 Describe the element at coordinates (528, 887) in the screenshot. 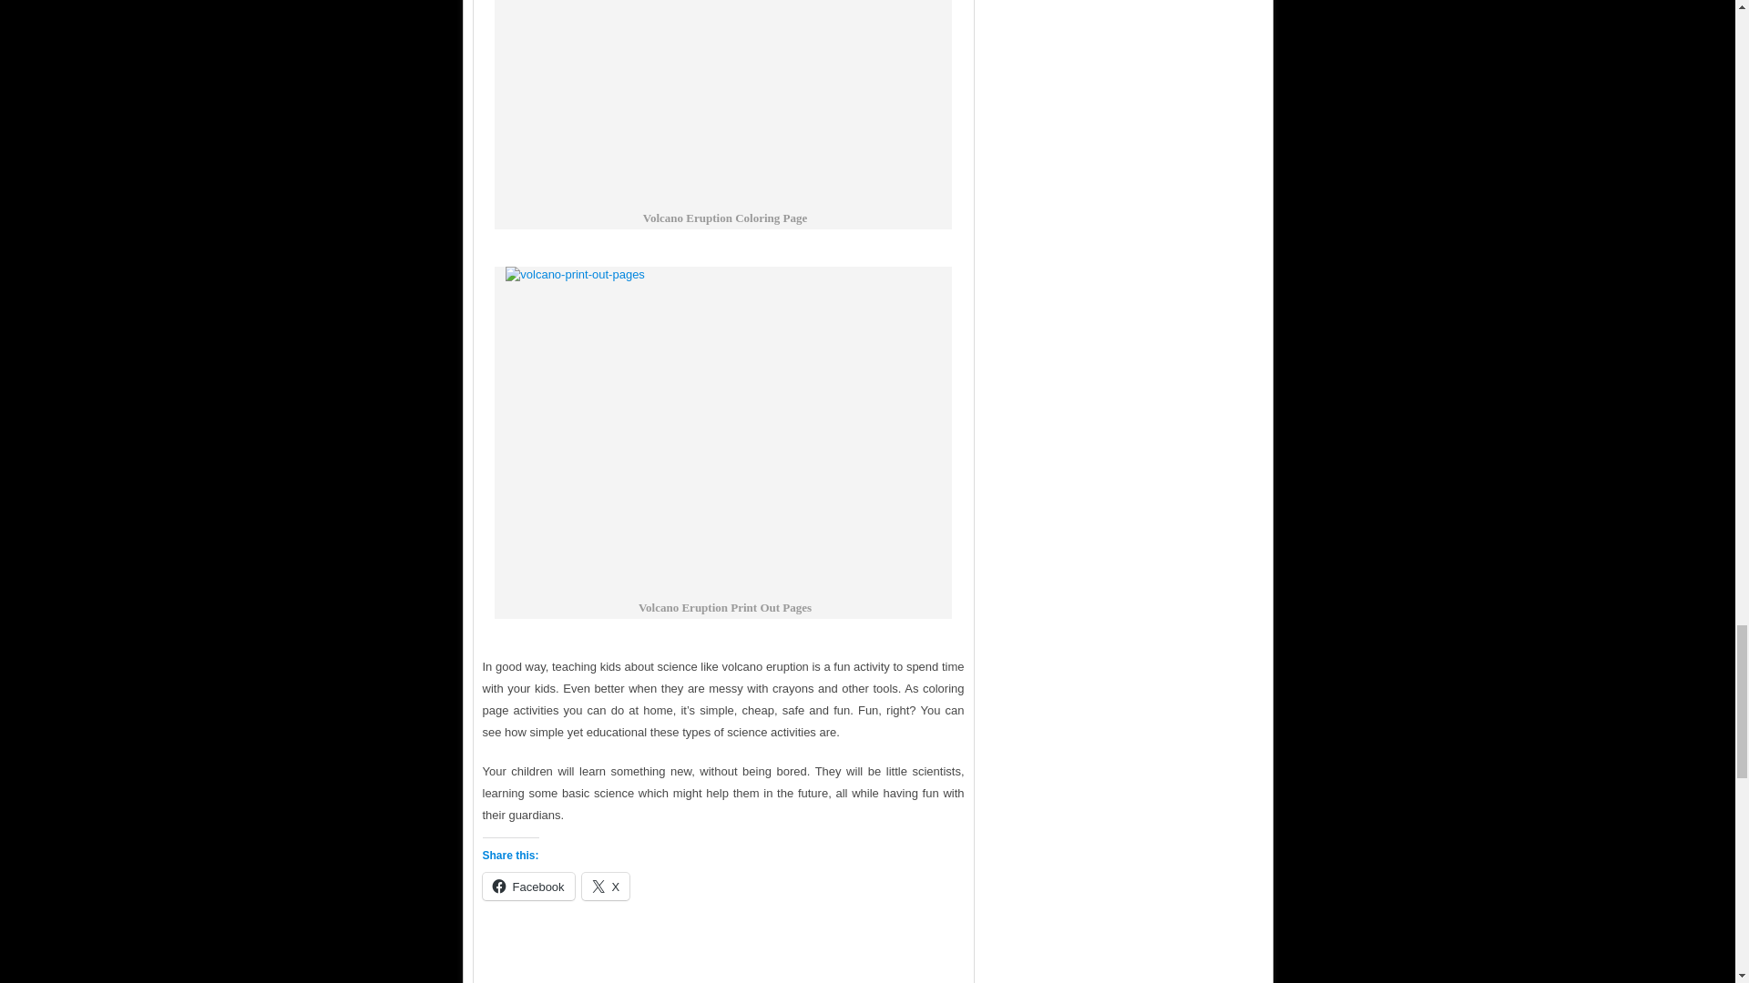

I see `Facebook` at that location.